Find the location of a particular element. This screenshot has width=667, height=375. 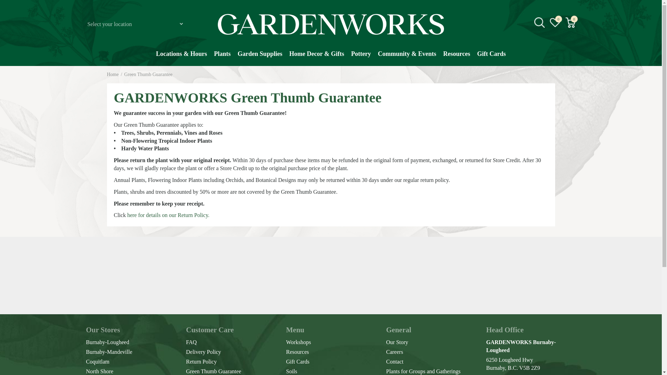

Go to the shopping cart is located at coordinates (570, 22).